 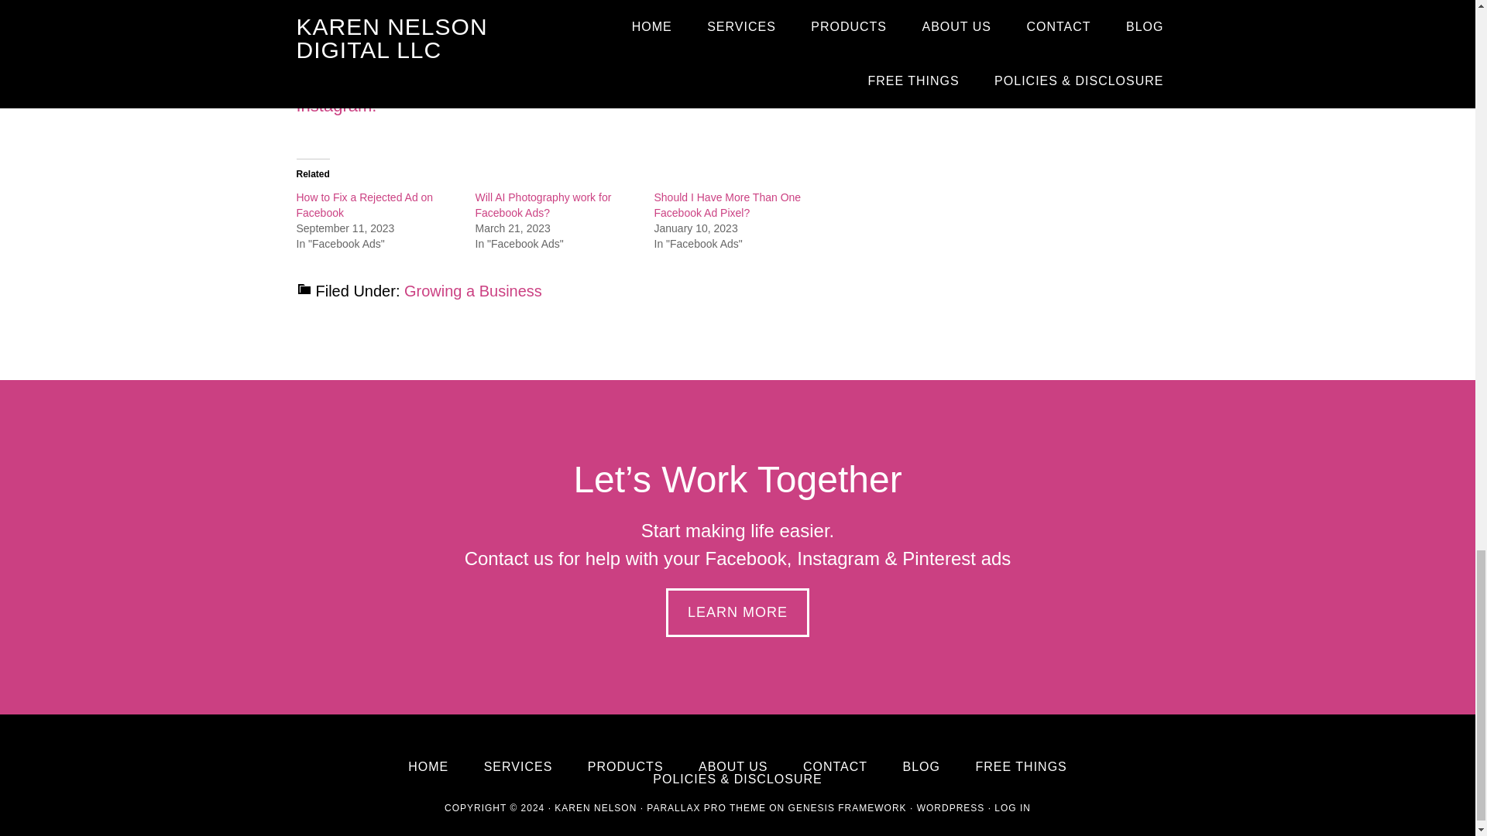 I want to click on BLOG, so click(x=921, y=766).